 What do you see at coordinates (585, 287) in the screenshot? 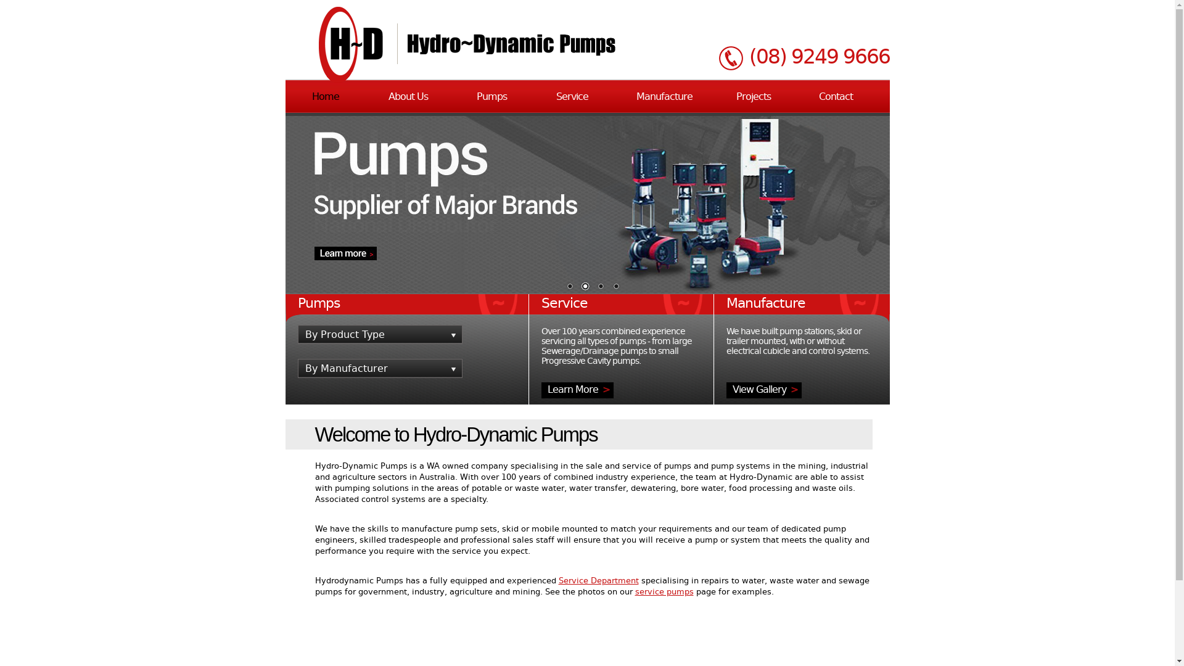
I see `2` at bounding box center [585, 287].